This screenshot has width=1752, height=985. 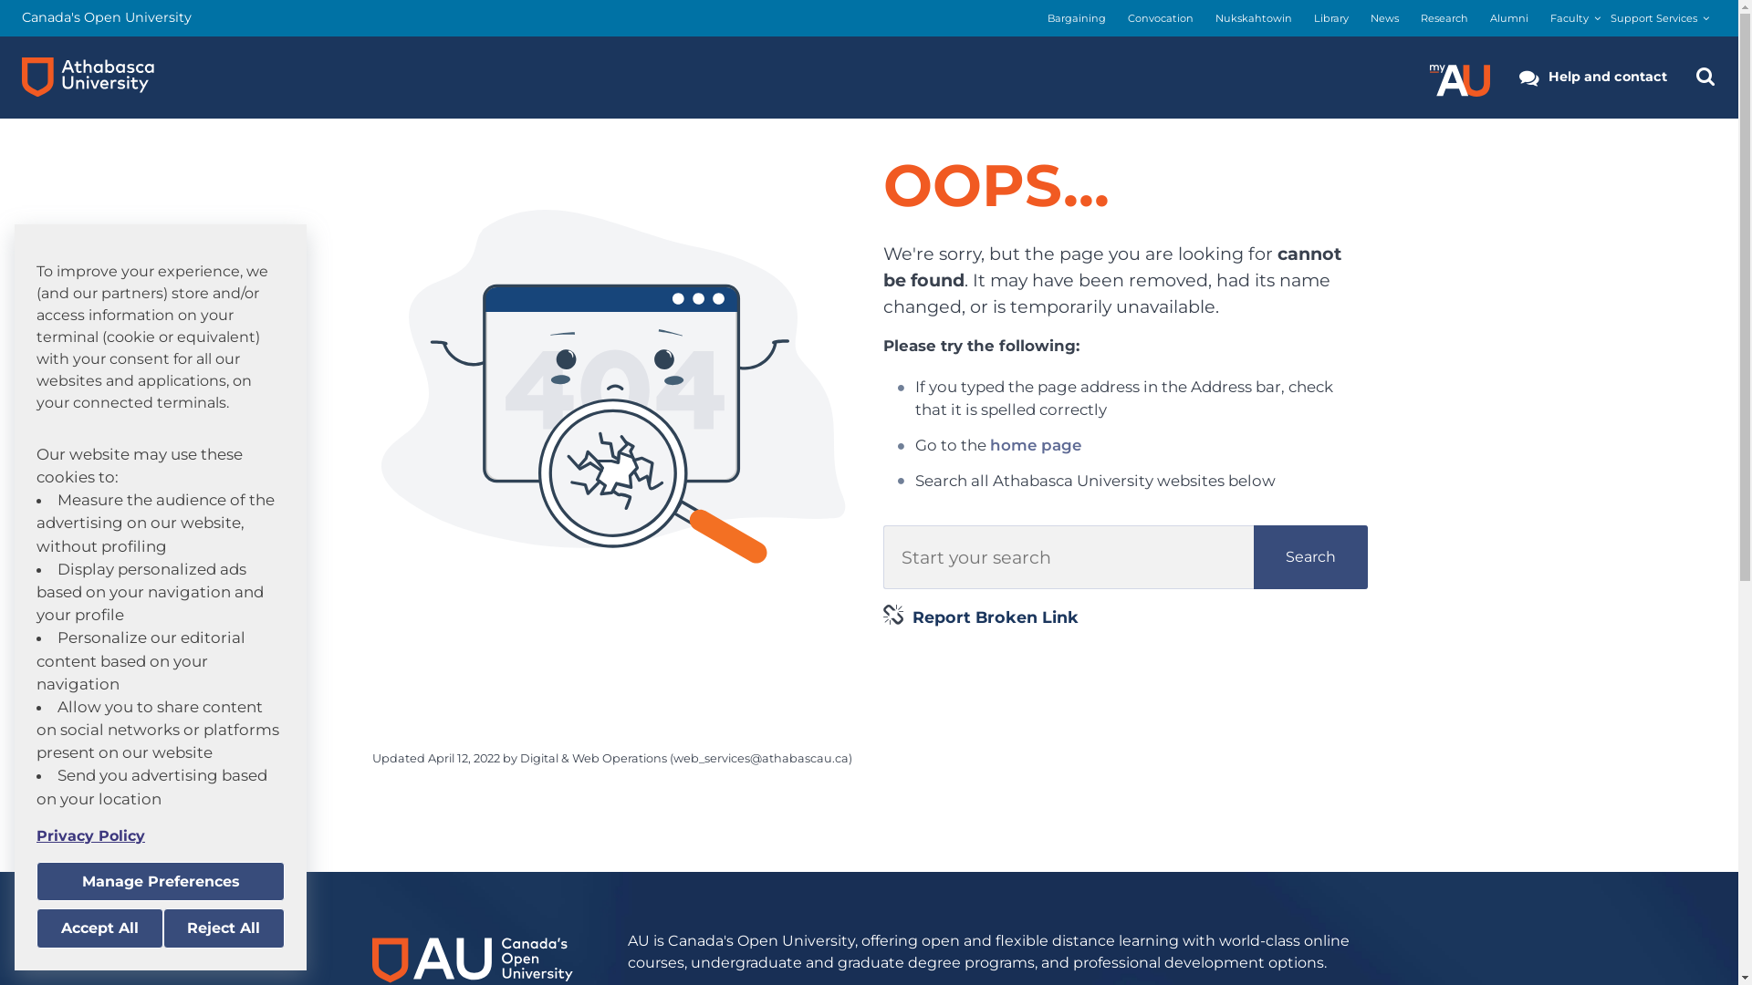 I want to click on Help and contact, so click(x=1593, y=78).